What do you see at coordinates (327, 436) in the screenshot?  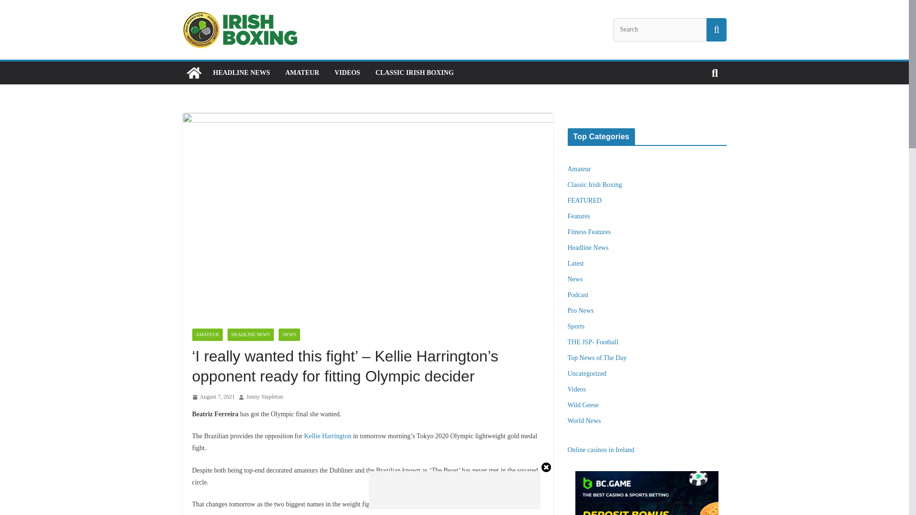 I see `Kellie Harrington` at bounding box center [327, 436].